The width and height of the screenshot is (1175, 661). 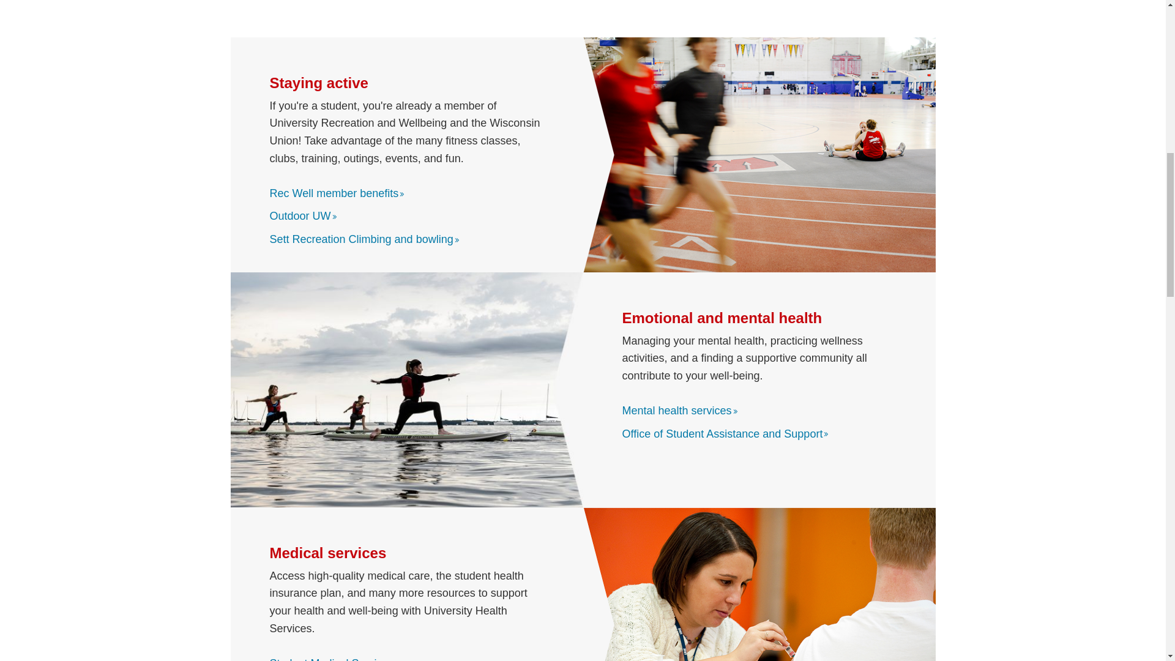 What do you see at coordinates (304, 215) in the screenshot?
I see `Outdoor UW More` at bounding box center [304, 215].